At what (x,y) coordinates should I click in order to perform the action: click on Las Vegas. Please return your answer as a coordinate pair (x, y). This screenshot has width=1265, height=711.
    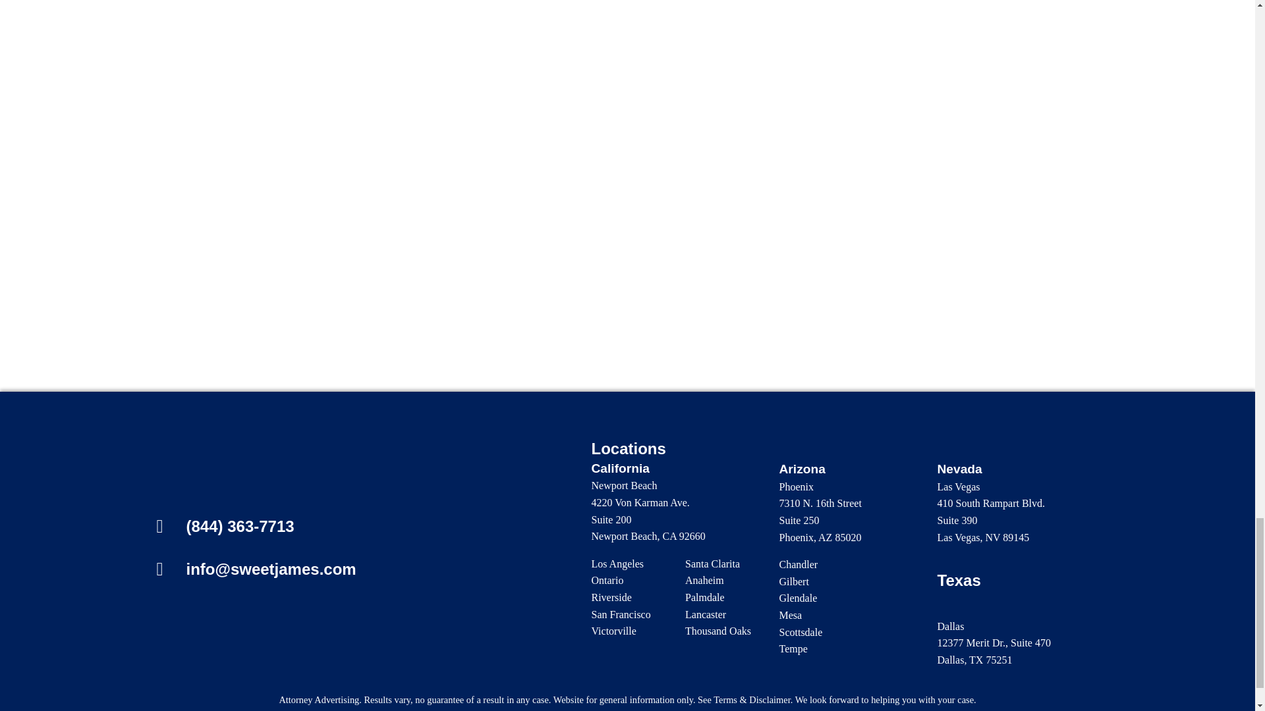
    Looking at the image, I should click on (958, 487).